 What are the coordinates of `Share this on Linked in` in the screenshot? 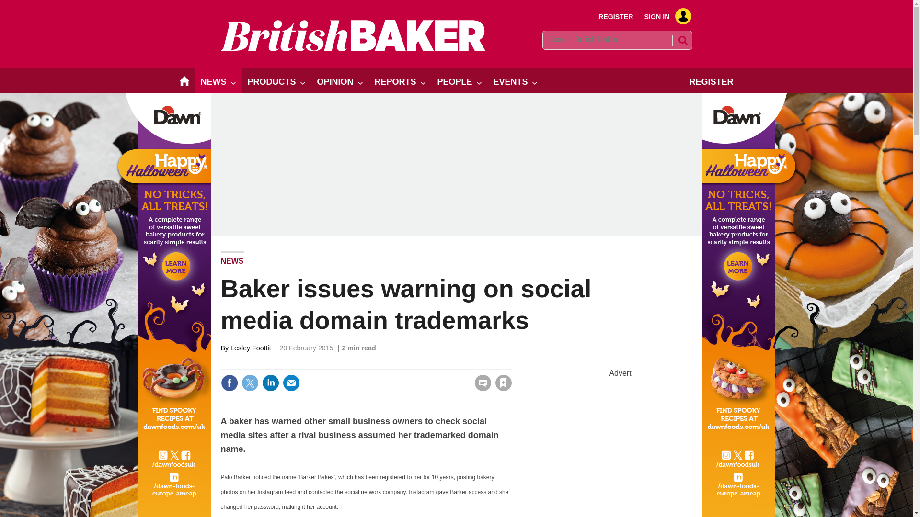 It's located at (270, 382).